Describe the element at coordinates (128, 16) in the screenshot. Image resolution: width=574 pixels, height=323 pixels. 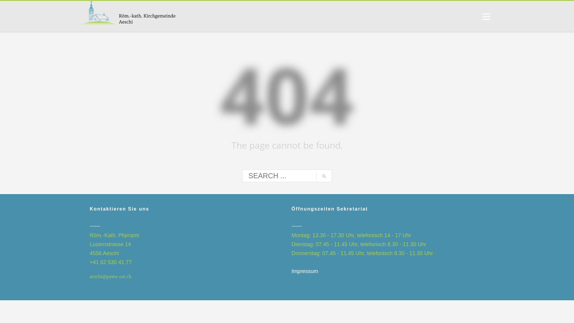
I see `Pfarrei St. Anna, Aeschi SO` at that location.